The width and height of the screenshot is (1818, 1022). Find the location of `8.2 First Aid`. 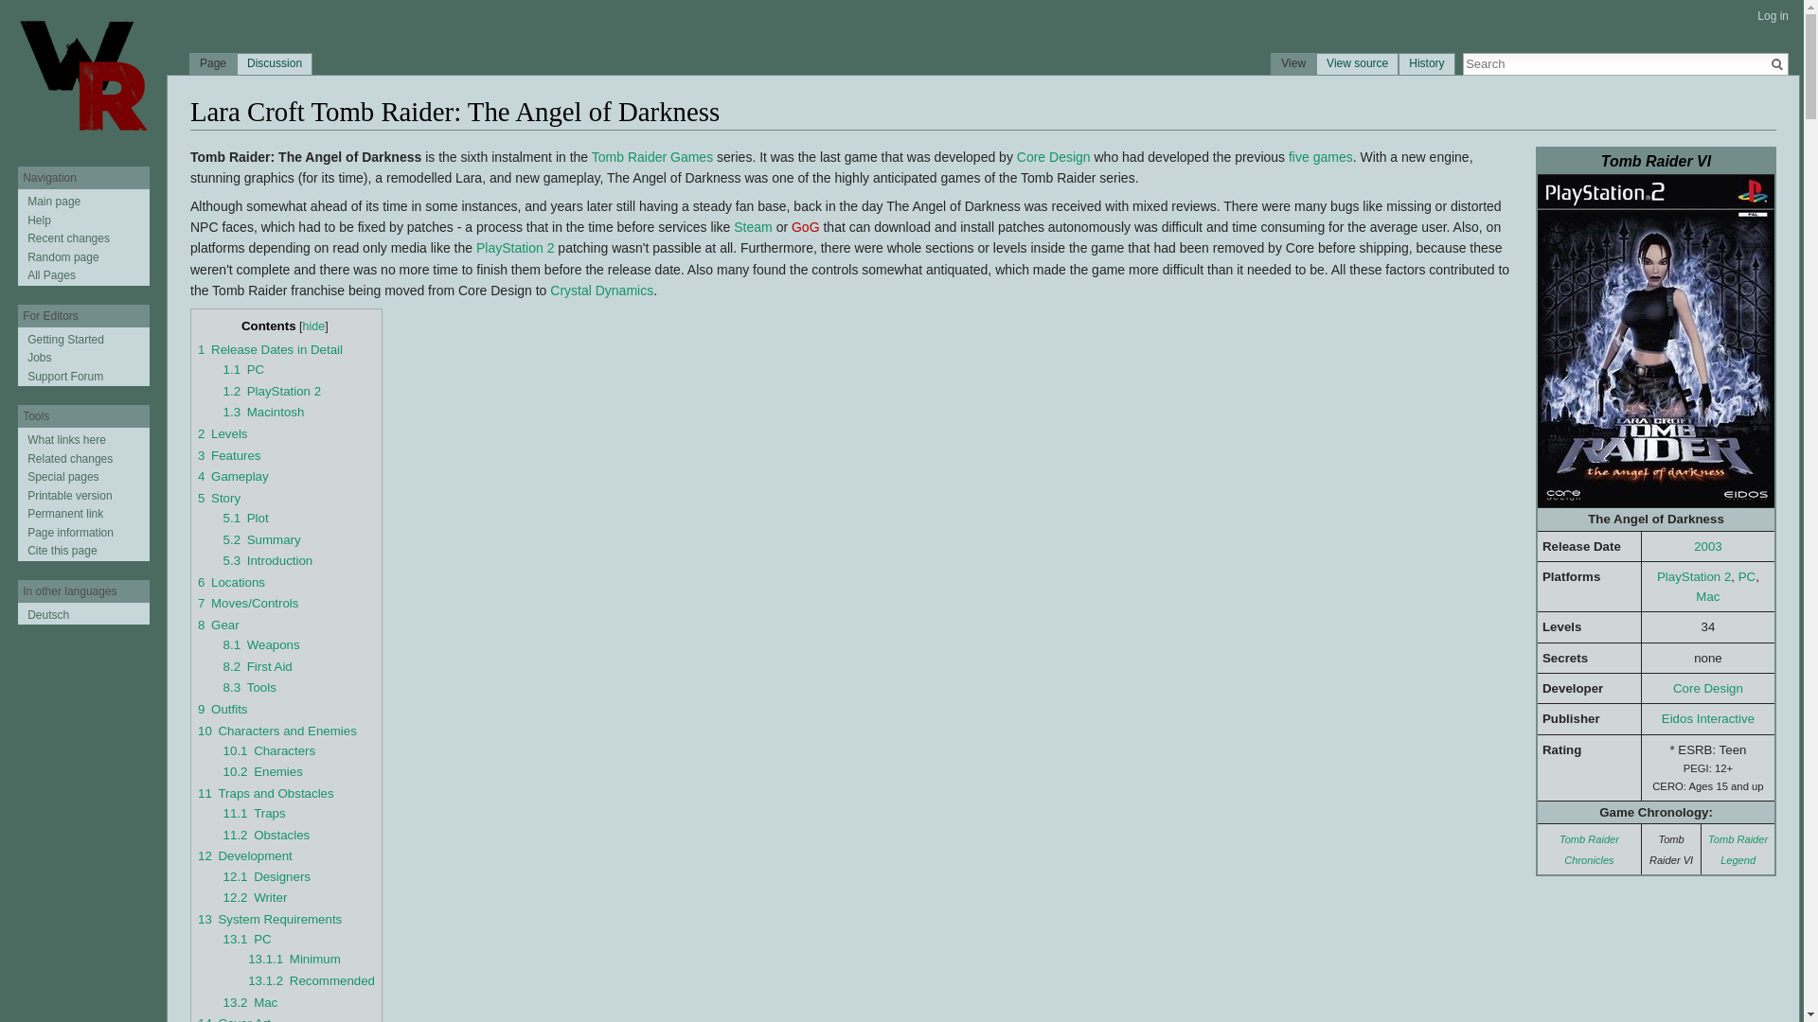

8.2 First Aid is located at coordinates (258, 666).